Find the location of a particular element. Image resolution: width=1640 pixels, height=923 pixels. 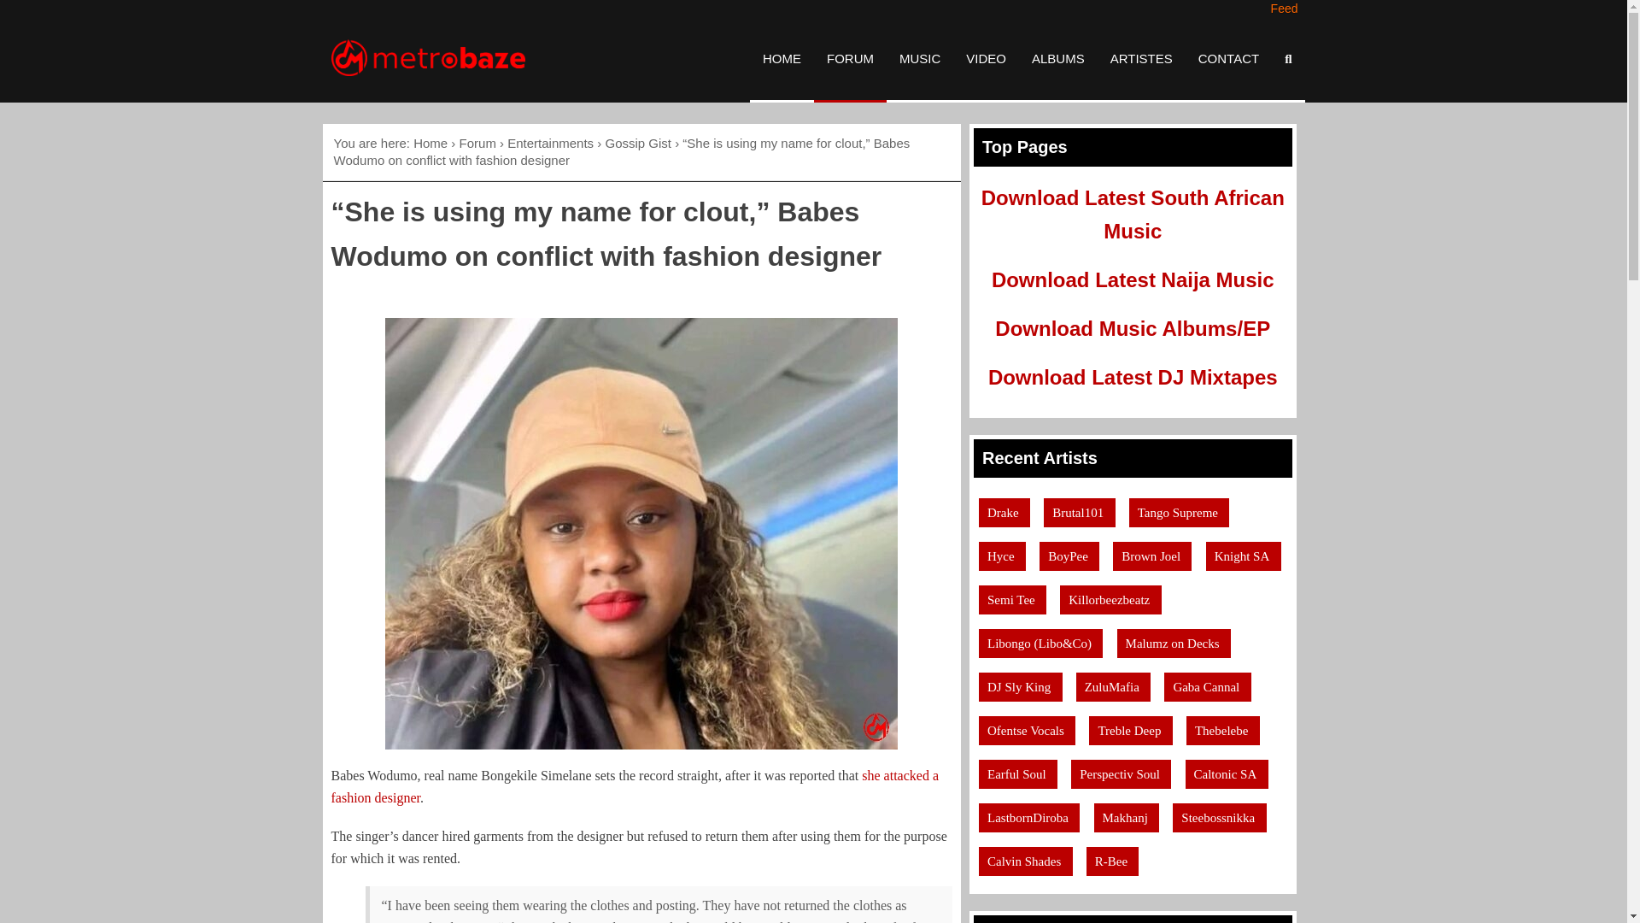

Drake is located at coordinates (1001, 513).